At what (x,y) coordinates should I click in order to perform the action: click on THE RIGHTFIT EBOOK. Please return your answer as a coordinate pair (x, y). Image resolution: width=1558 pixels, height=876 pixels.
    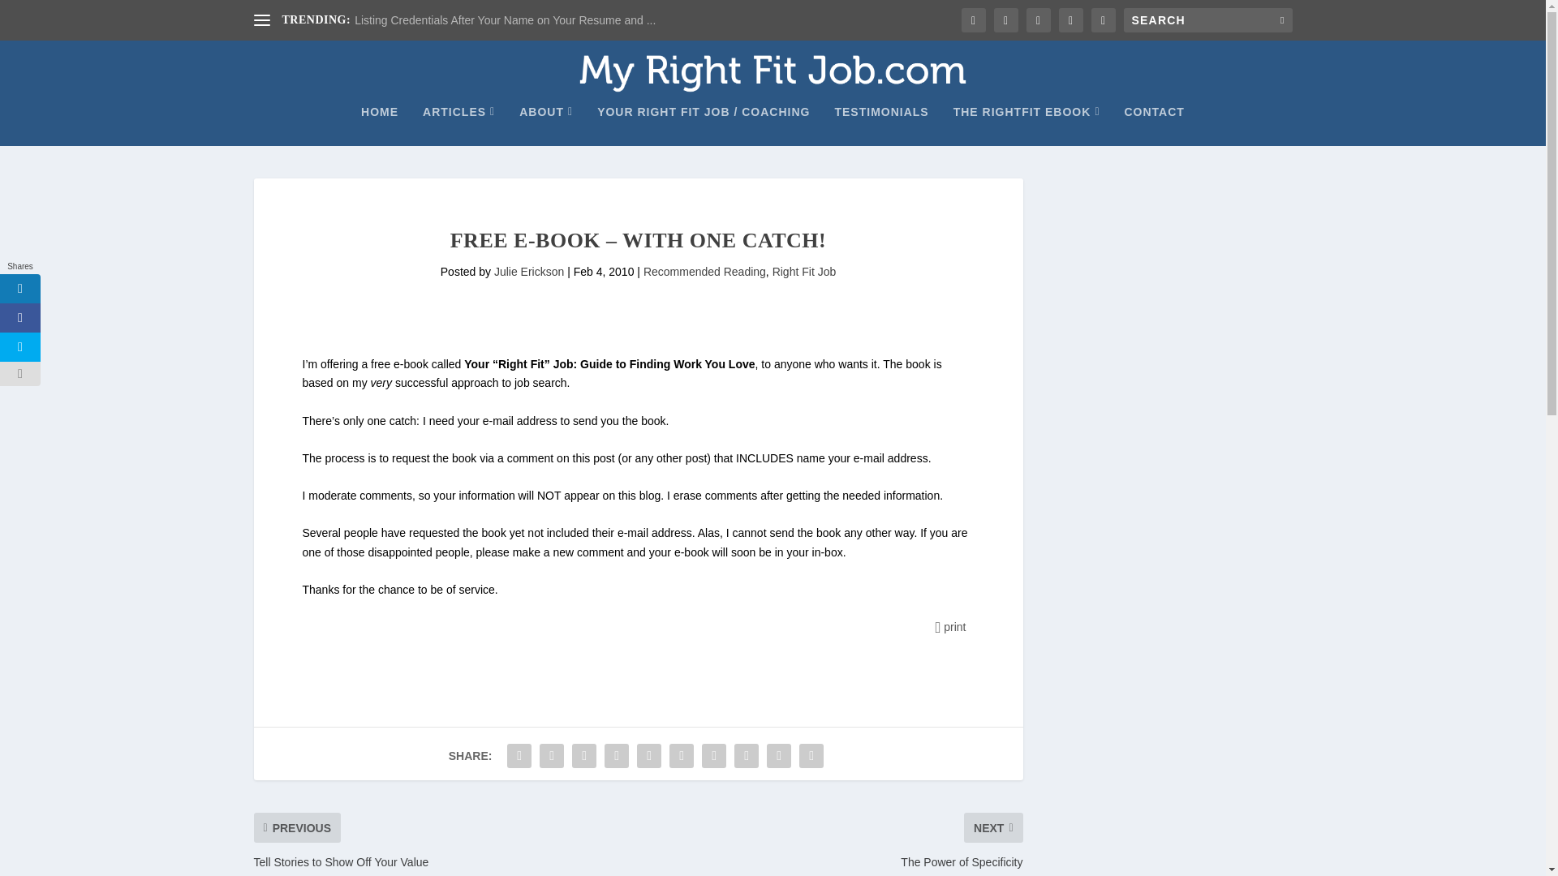
    Looking at the image, I should click on (1026, 125).